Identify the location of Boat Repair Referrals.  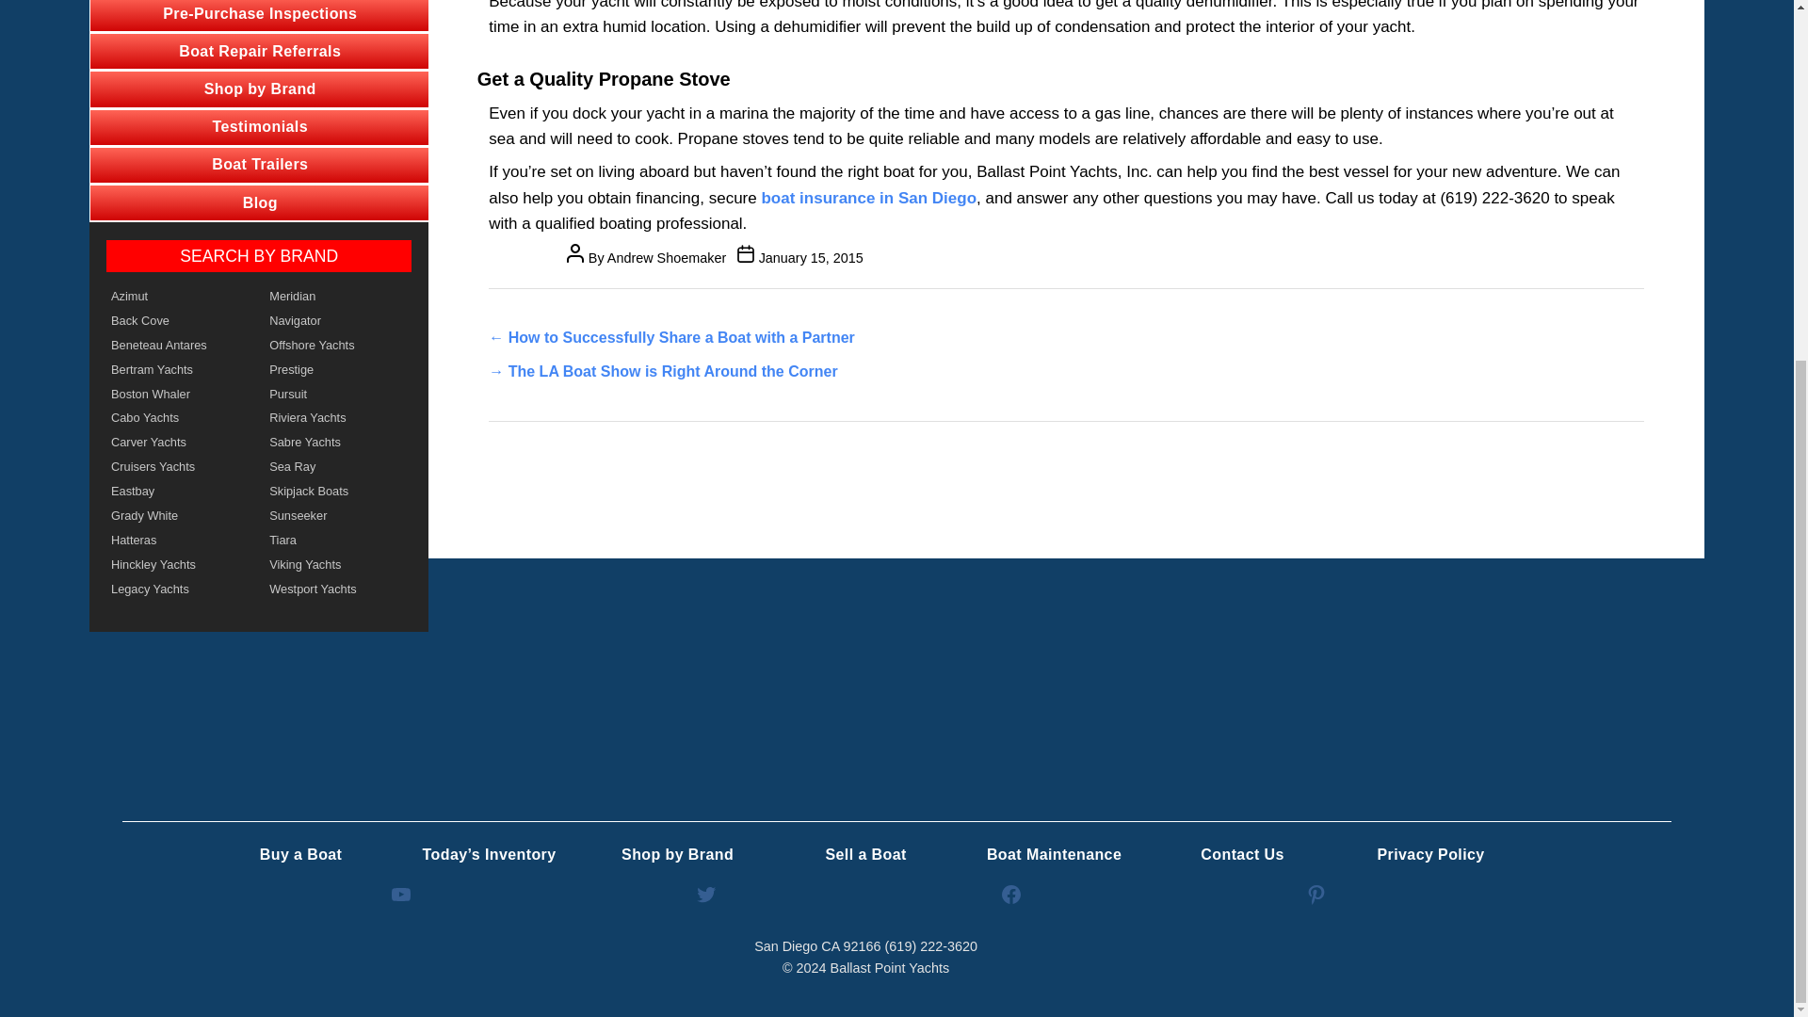
(259, 51).